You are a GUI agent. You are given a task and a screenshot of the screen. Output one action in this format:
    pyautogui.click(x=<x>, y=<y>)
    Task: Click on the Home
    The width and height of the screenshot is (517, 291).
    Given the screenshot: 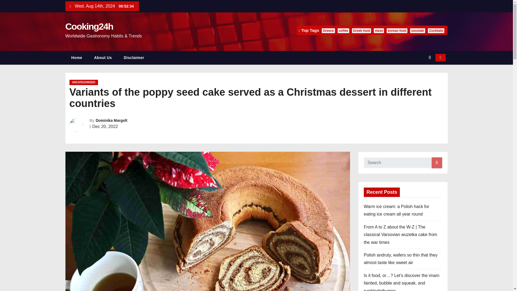 What is the action you would take?
    pyautogui.click(x=76, y=58)
    